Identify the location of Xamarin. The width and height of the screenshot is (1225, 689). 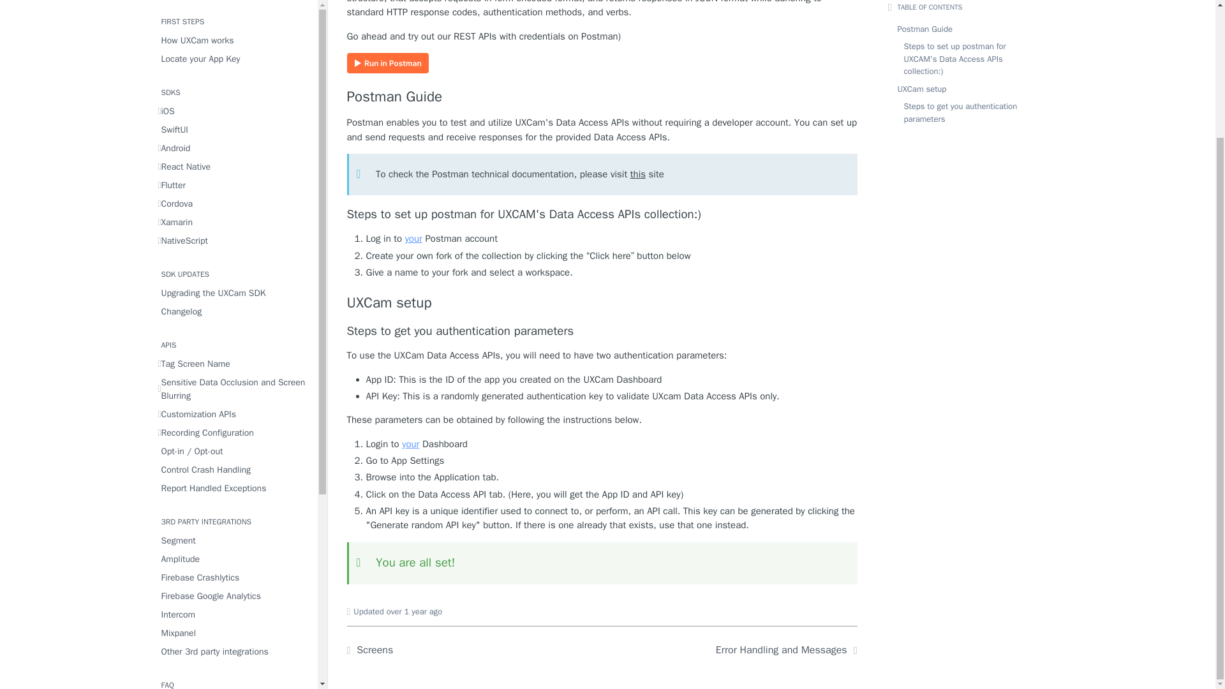
(234, 117).